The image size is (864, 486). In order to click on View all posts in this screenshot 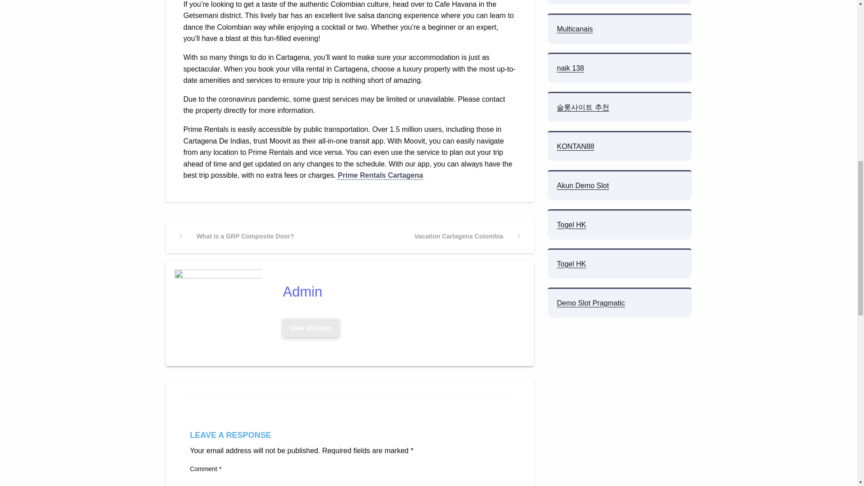, I will do `click(467, 237)`.